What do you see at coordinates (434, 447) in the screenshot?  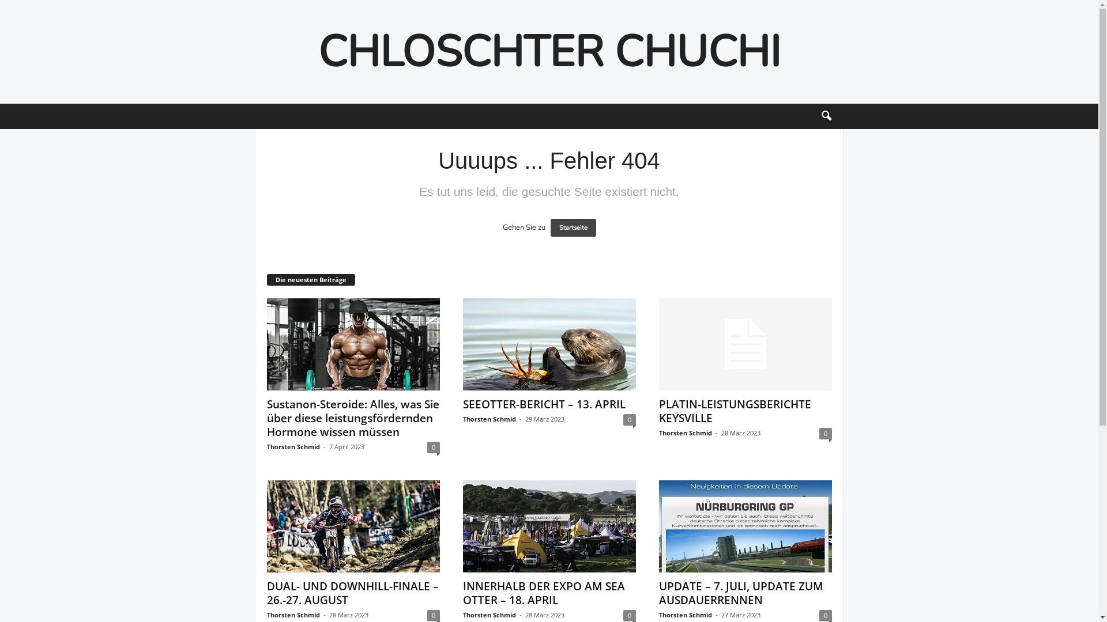 I see `0` at bounding box center [434, 447].